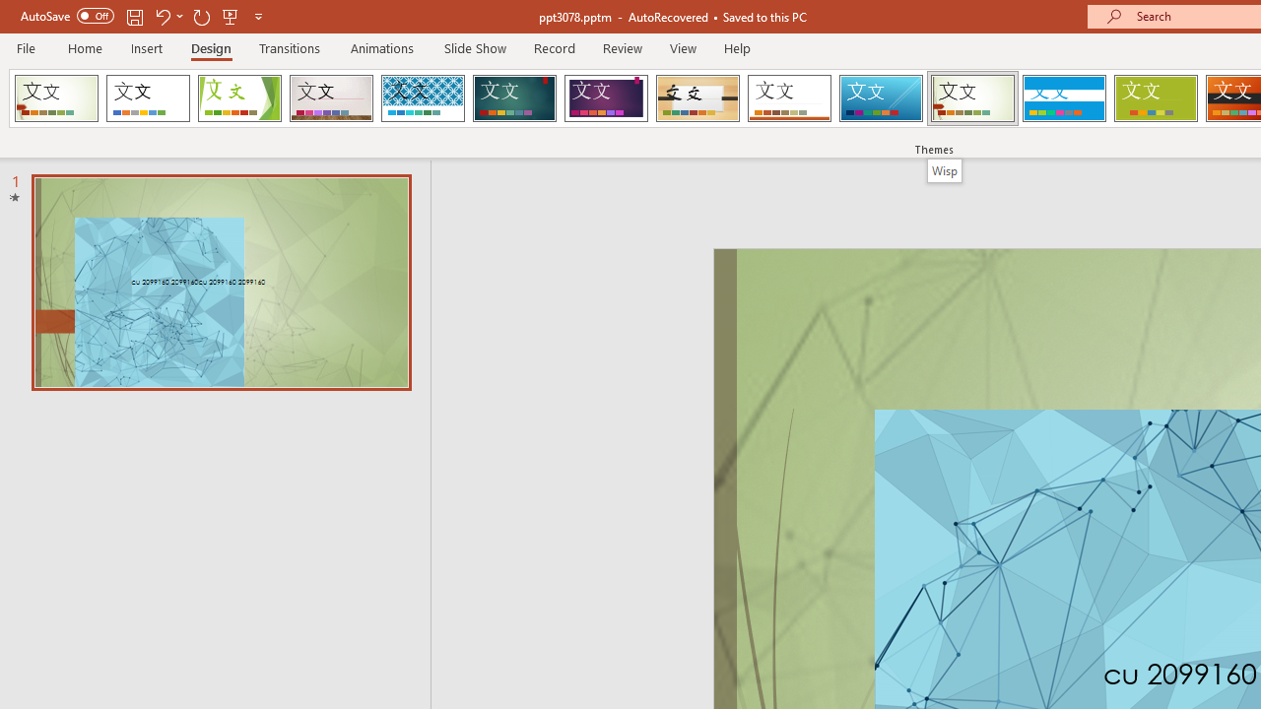  What do you see at coordinates (683, 47) in the screenshot?
I see `View` at bounding box center [683, 47].